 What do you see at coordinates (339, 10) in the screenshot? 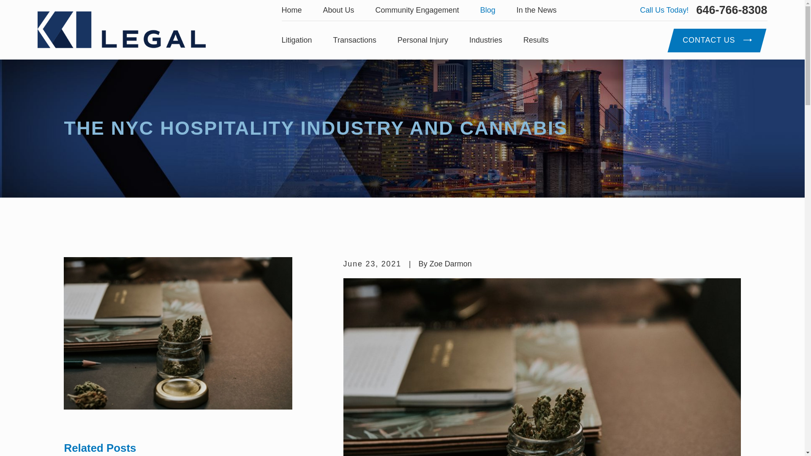
I see `About Us` at bounding box center [339, 10].